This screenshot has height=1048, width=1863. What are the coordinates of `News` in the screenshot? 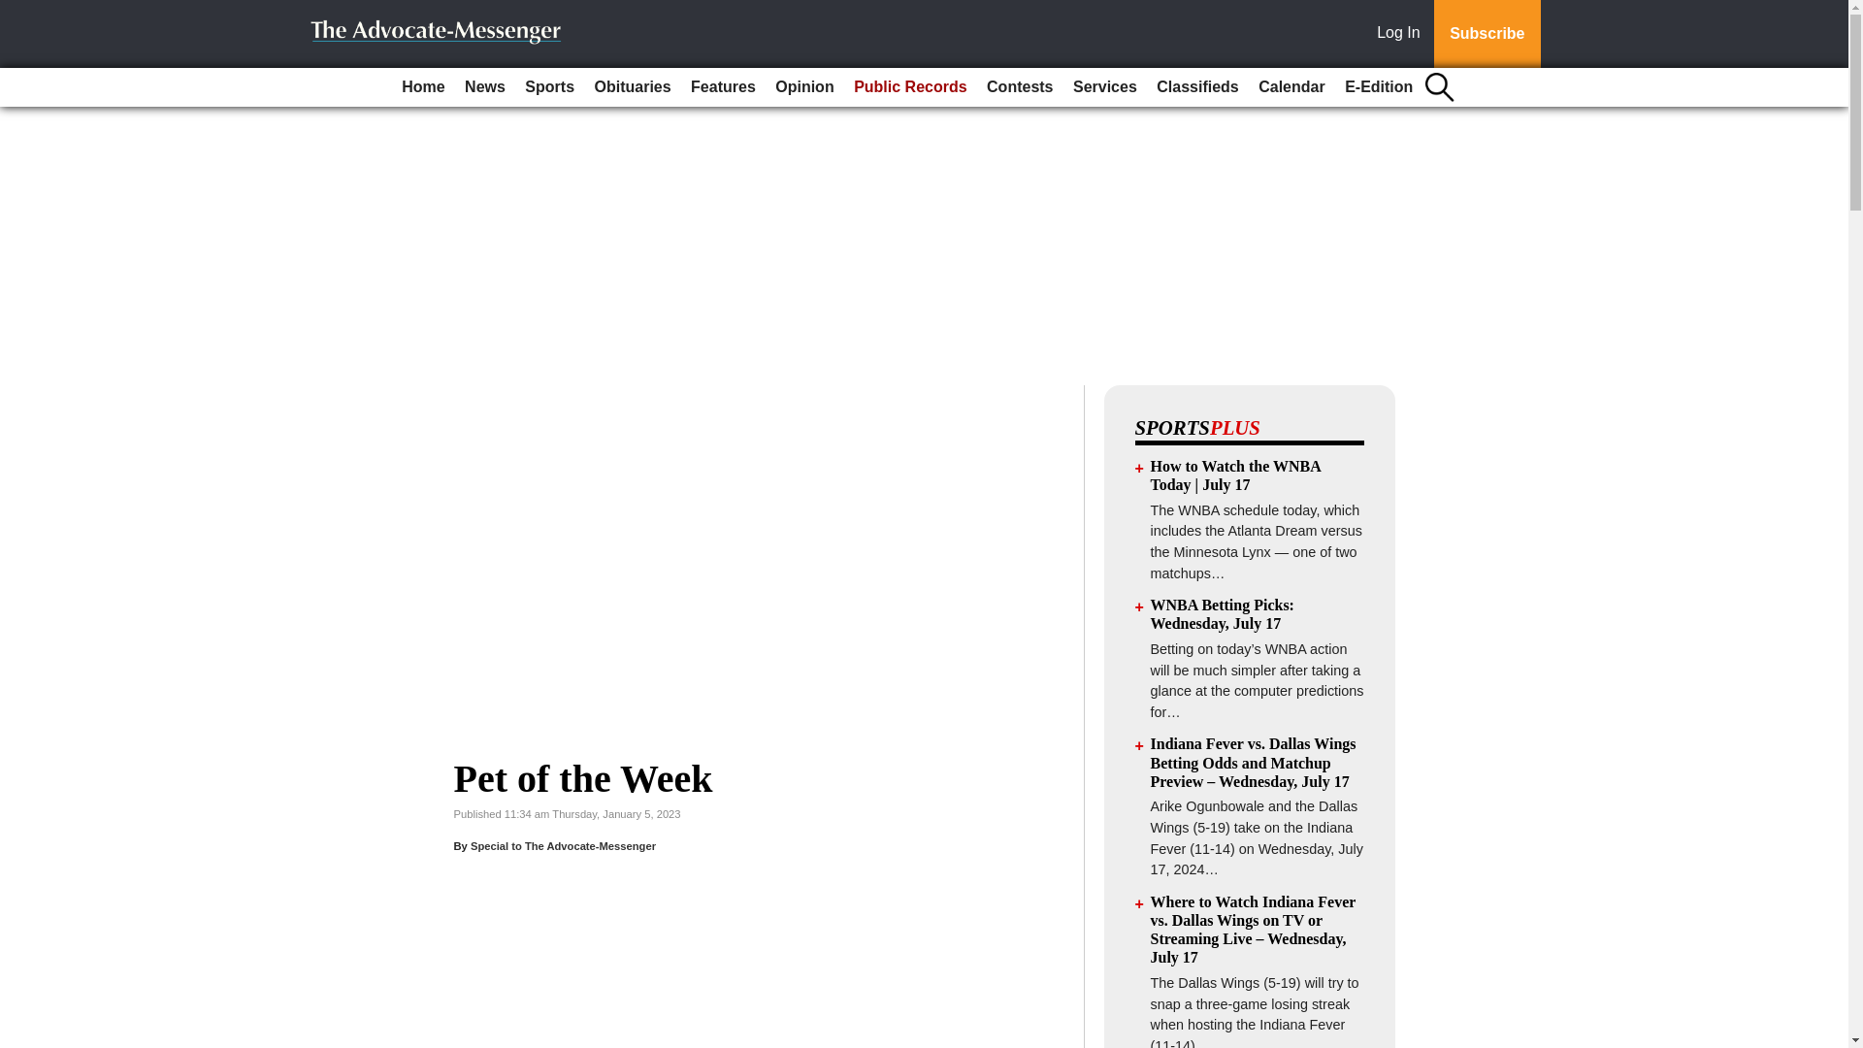 It's located at (485, 87).